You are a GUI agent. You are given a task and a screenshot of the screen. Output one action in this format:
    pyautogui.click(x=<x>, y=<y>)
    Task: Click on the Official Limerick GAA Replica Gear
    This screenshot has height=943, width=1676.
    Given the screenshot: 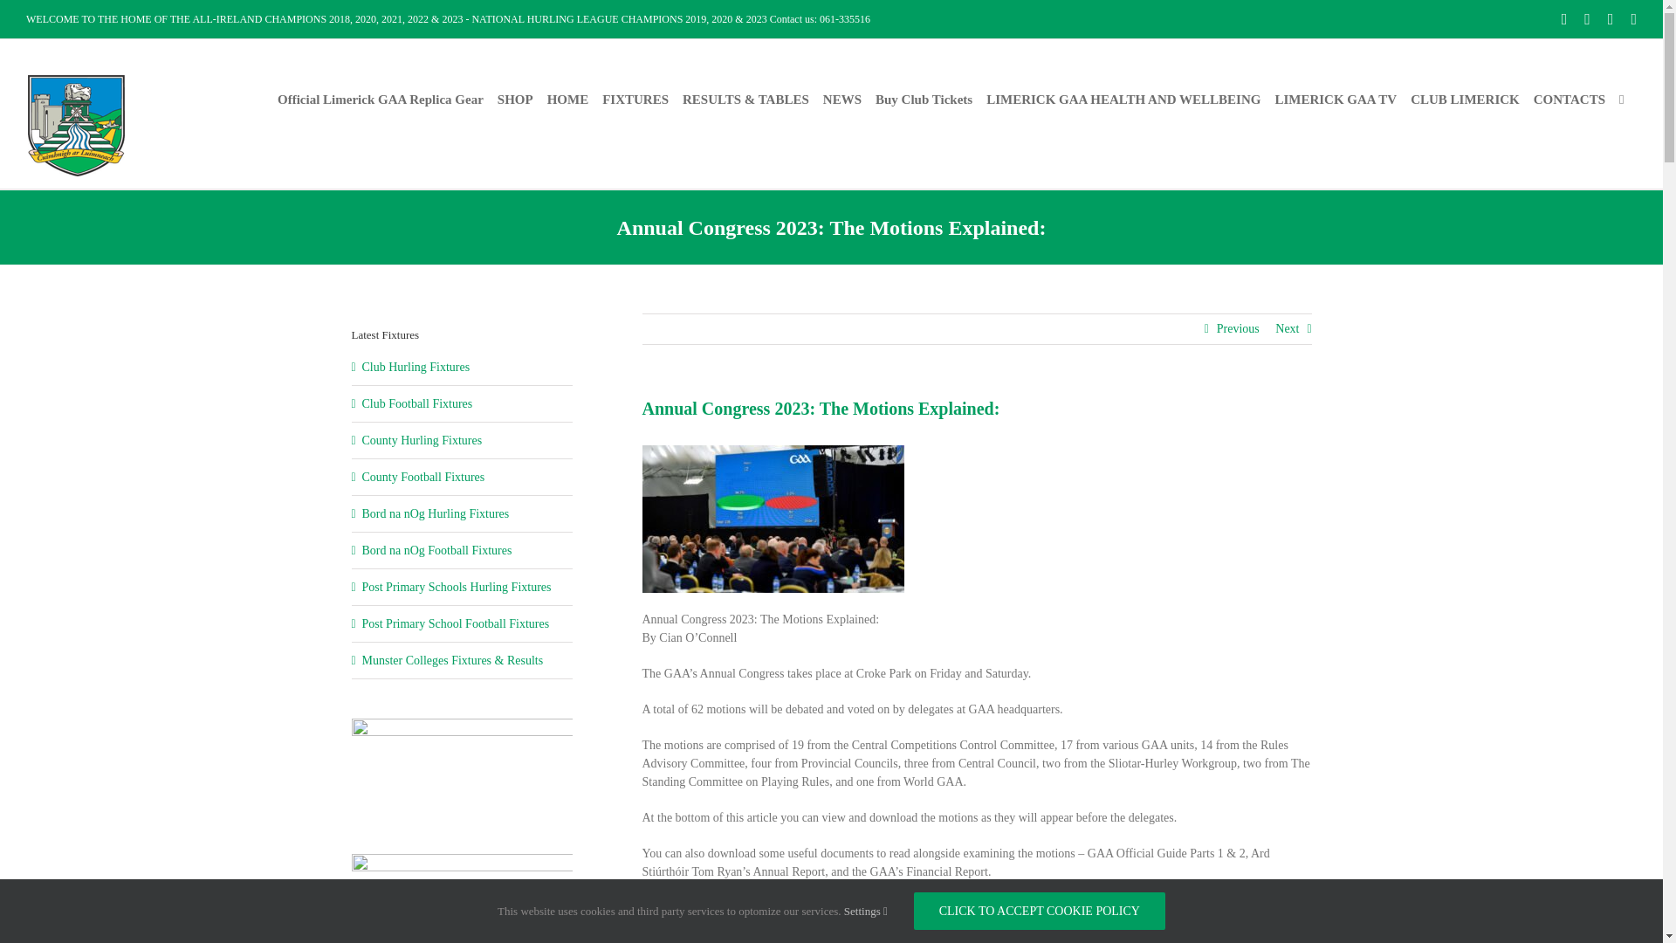 What is the action you would take?
    pyautogui.click(x=381, y=100)
    